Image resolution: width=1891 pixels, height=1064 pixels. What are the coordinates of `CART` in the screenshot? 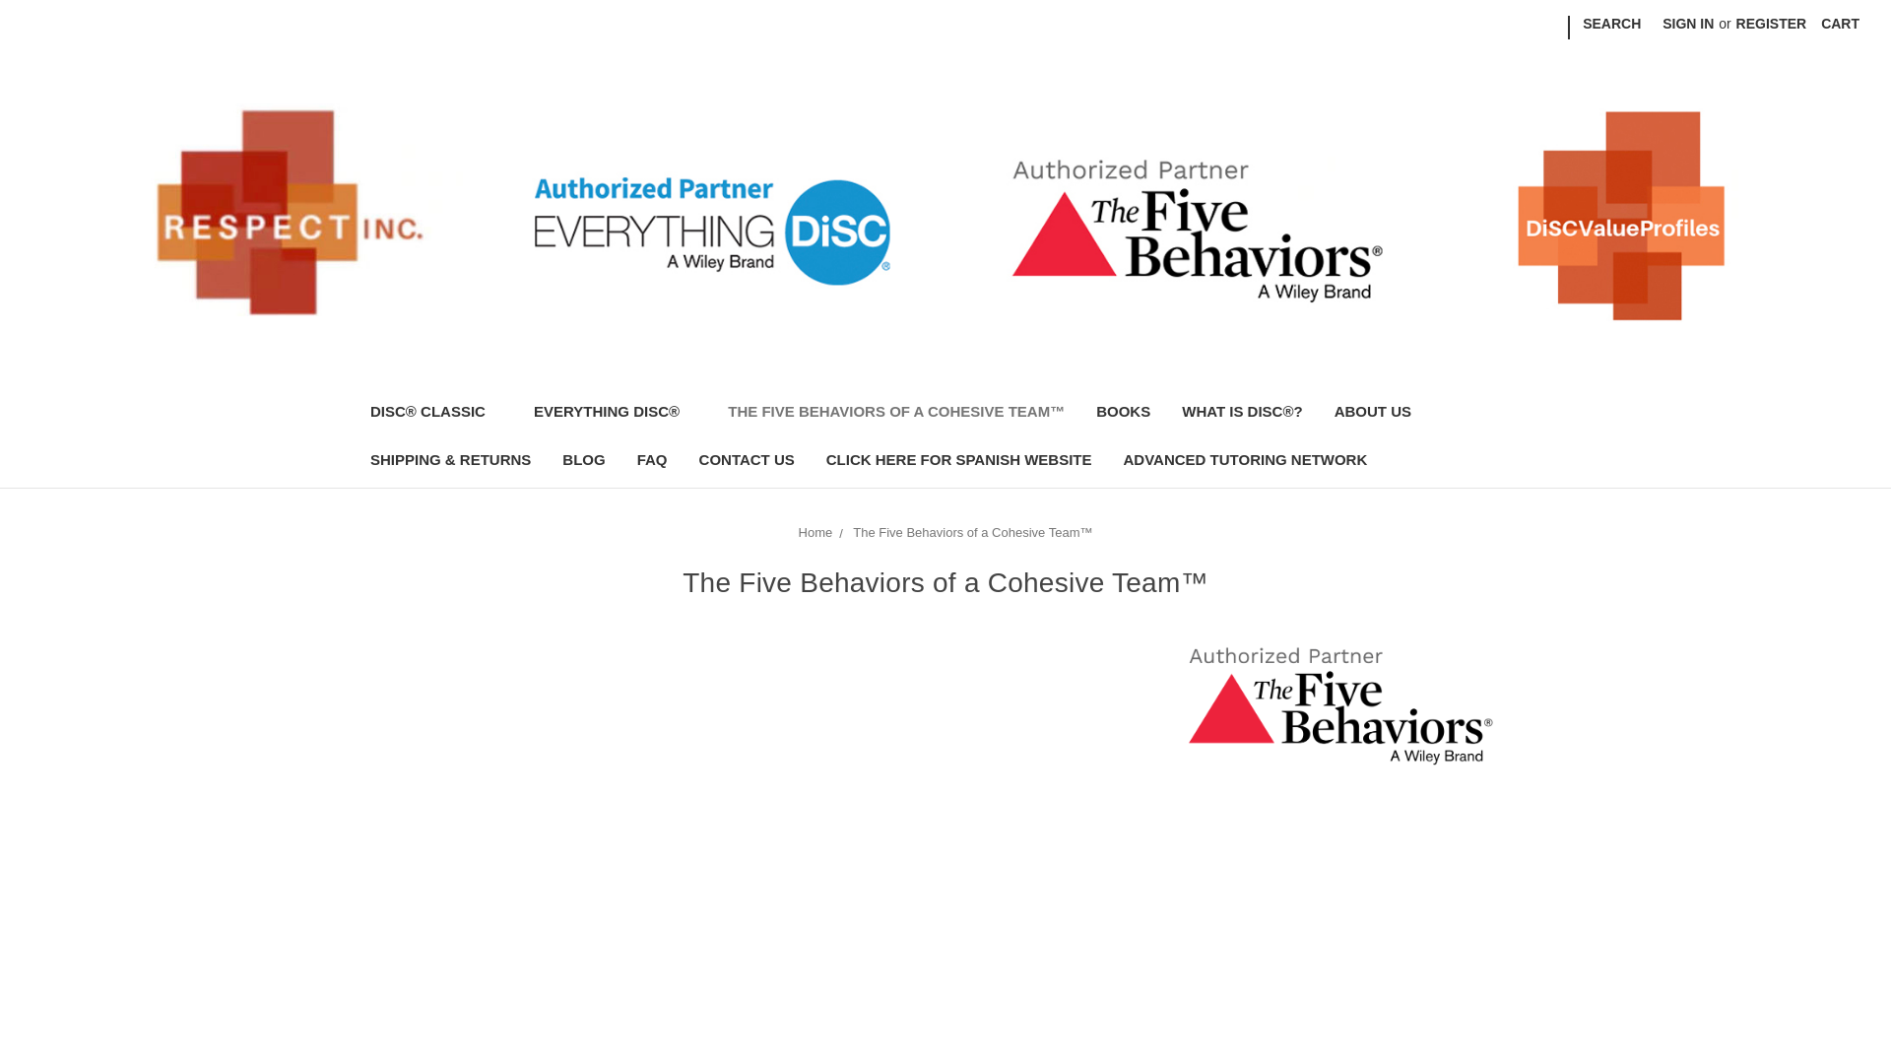 It's located at (1840, 24).